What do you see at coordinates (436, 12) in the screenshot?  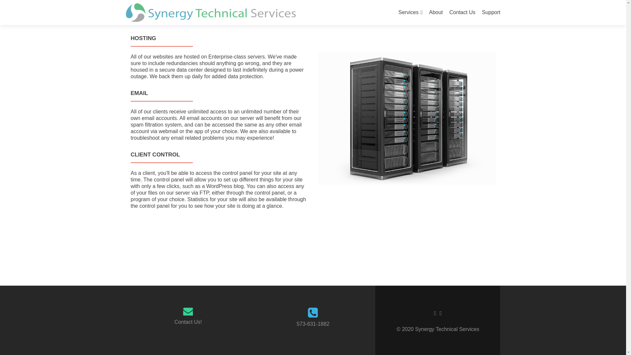 I see `About` at bounding box center [436, 12].